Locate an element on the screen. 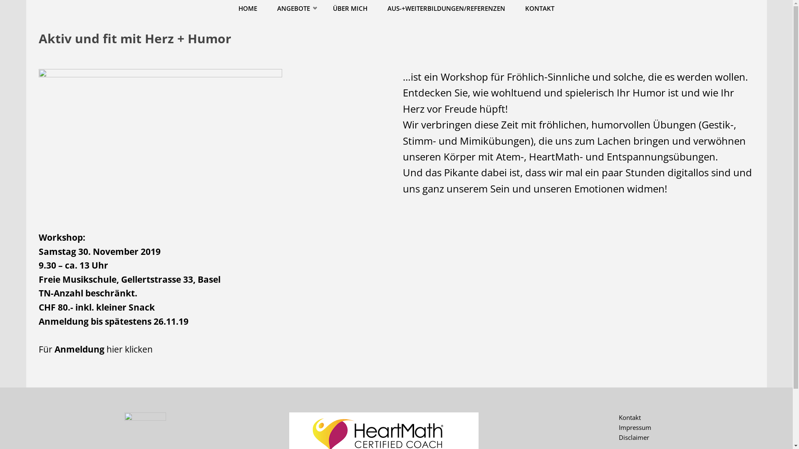 The image size is (799, 449). hier klicken is located at coordinates (130, 349).